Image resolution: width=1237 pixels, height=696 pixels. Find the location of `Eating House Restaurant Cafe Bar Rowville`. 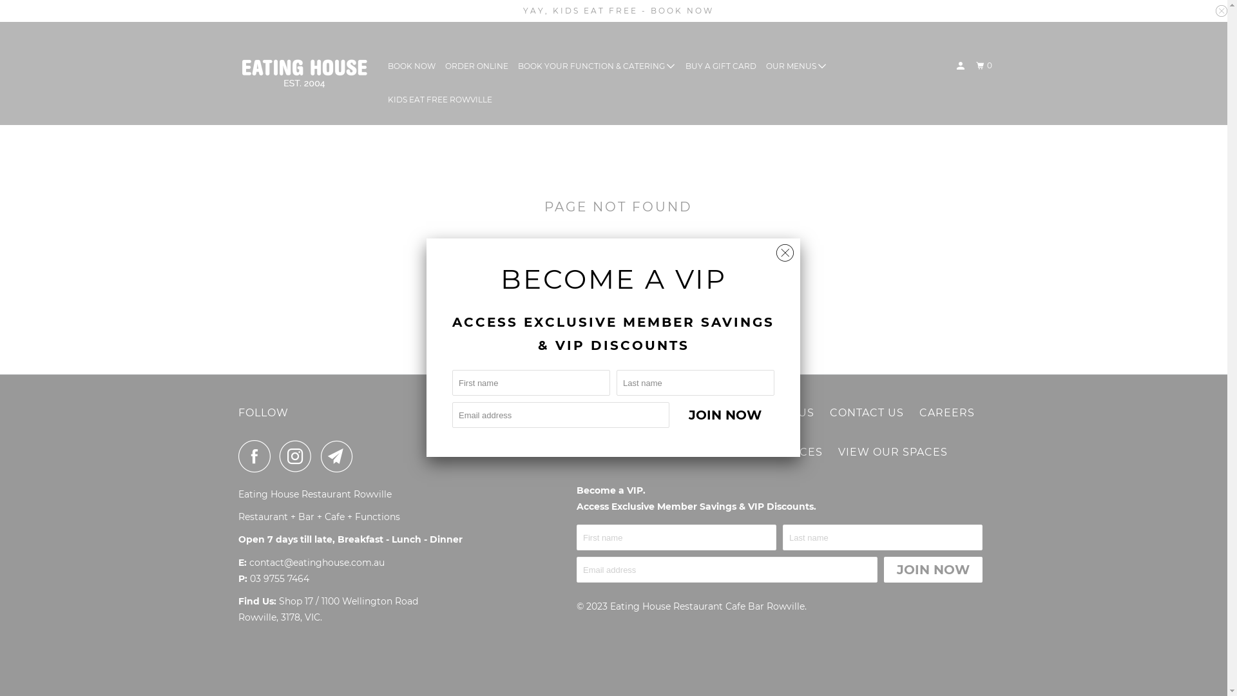

Eating House Restaurant Cafe Bar Rowville is located at coordinates (304, 73).